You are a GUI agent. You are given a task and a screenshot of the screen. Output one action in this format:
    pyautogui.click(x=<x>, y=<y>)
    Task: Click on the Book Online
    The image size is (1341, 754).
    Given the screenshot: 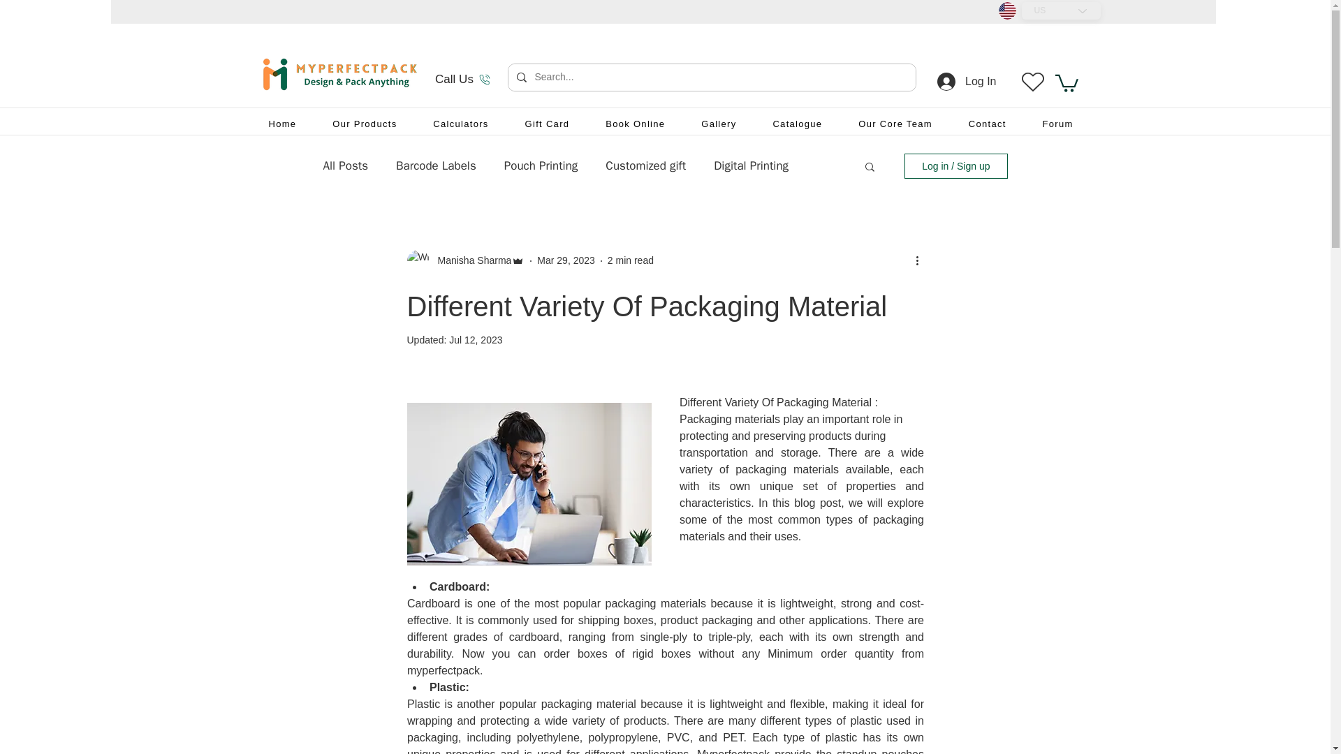 What is the action you would take?
    pyautogui.click(x=634, y=124)
    